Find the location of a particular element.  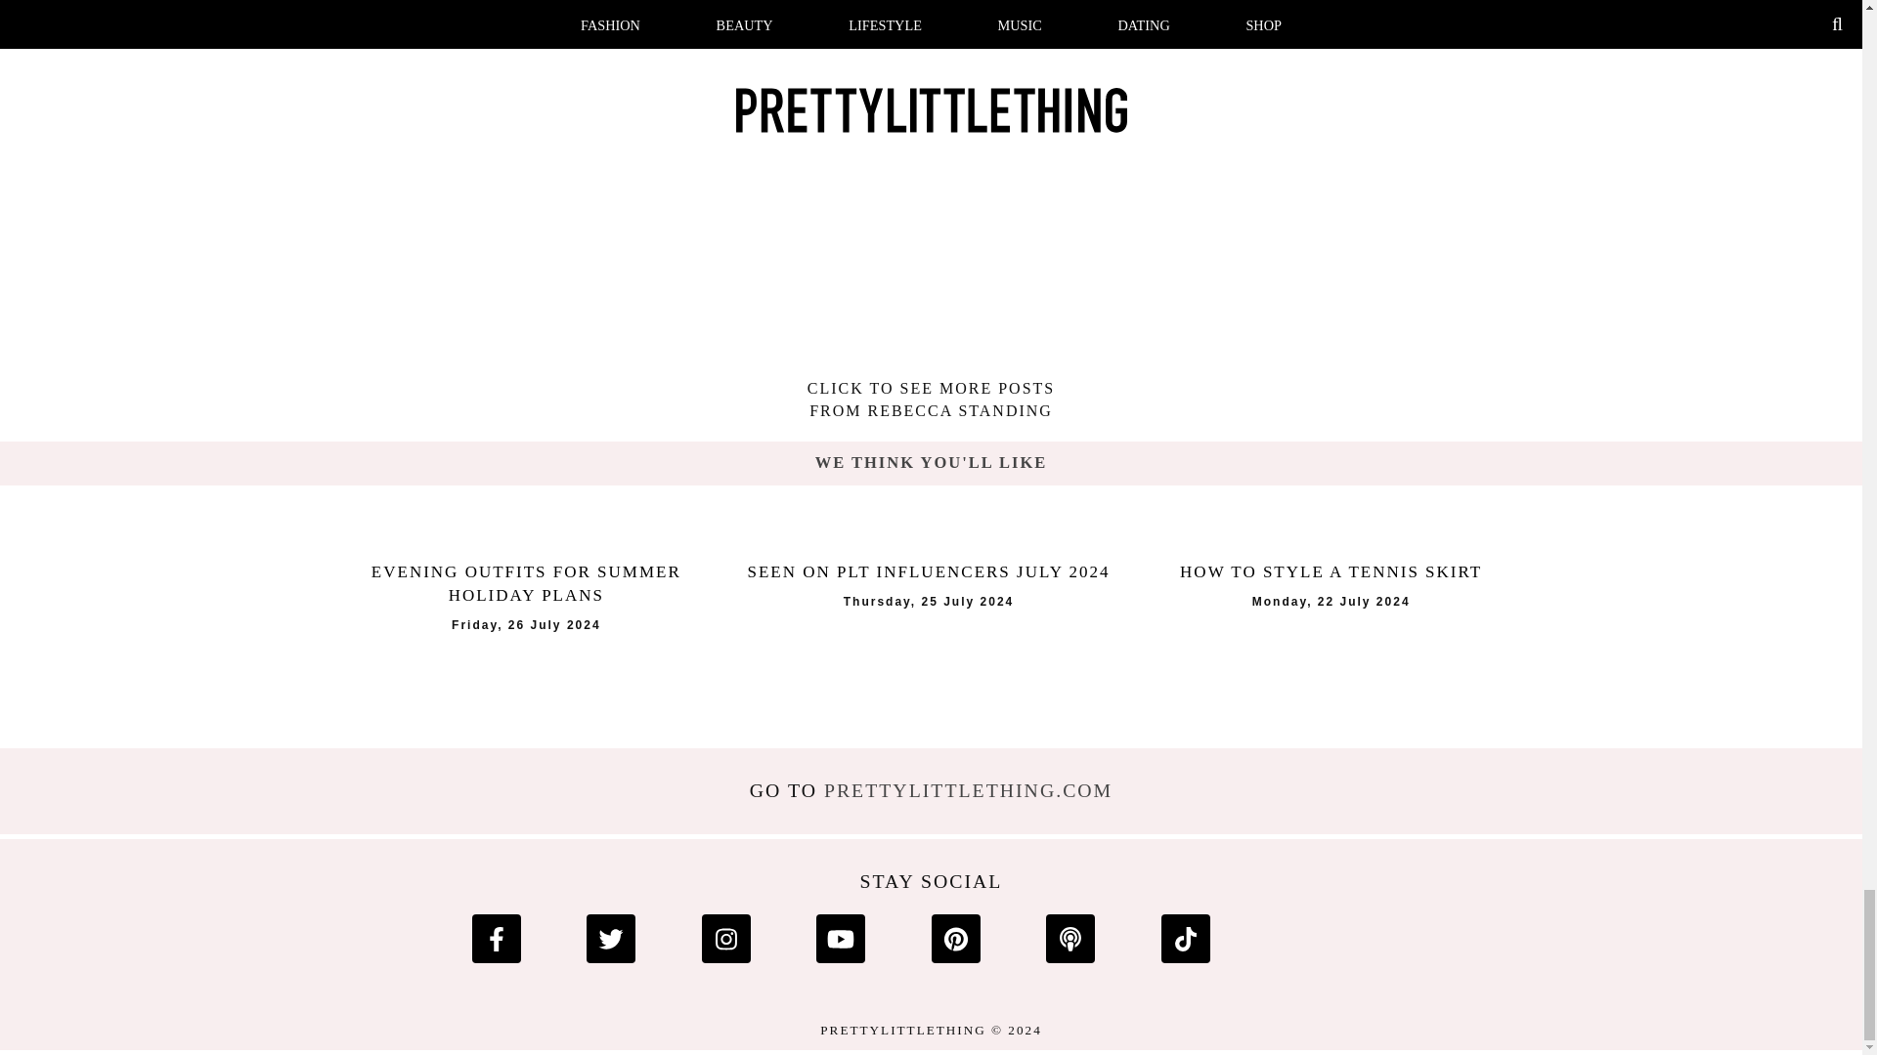

BACK TO ALL POSTS is located at coordinates (403, 96).